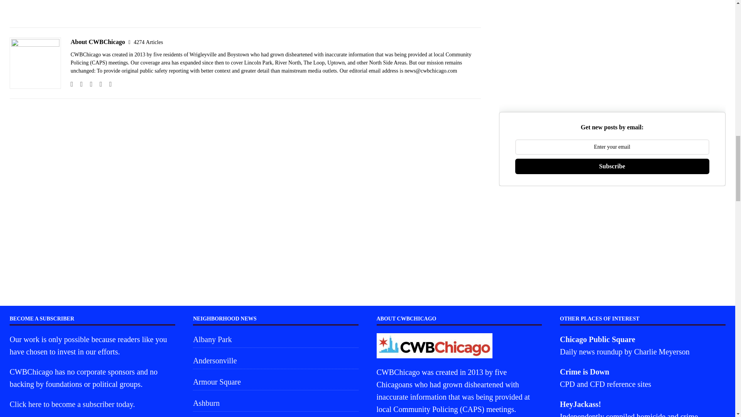 The width and height of the screenshot is (741, 417). I want to click on Follow CWBChicago on Facebook, so click(79, 84).